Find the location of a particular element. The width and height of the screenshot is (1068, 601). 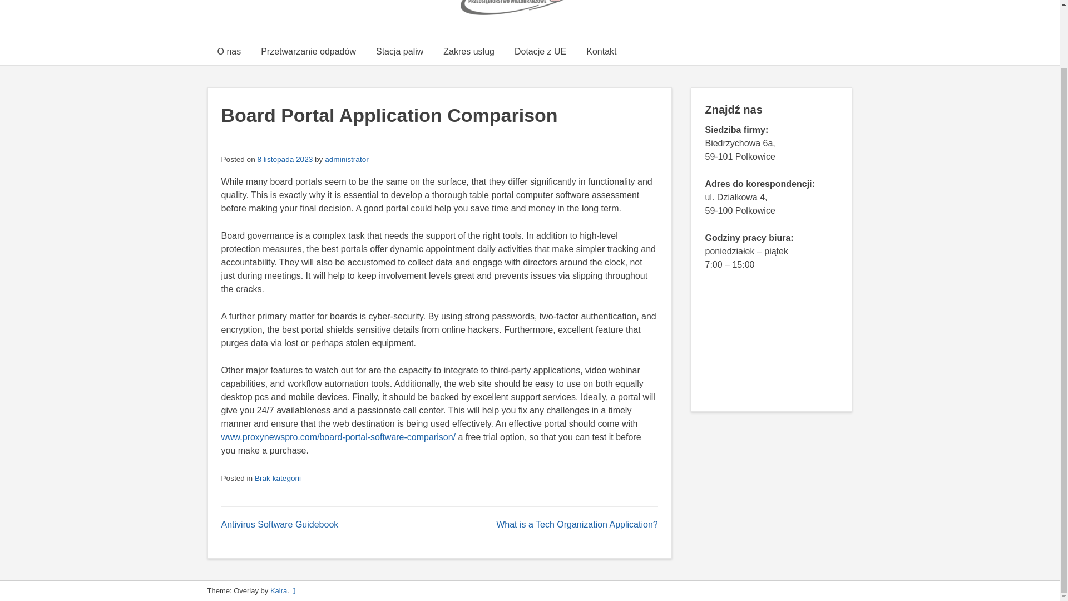

Kontakt is located at coordinates (601, 51).